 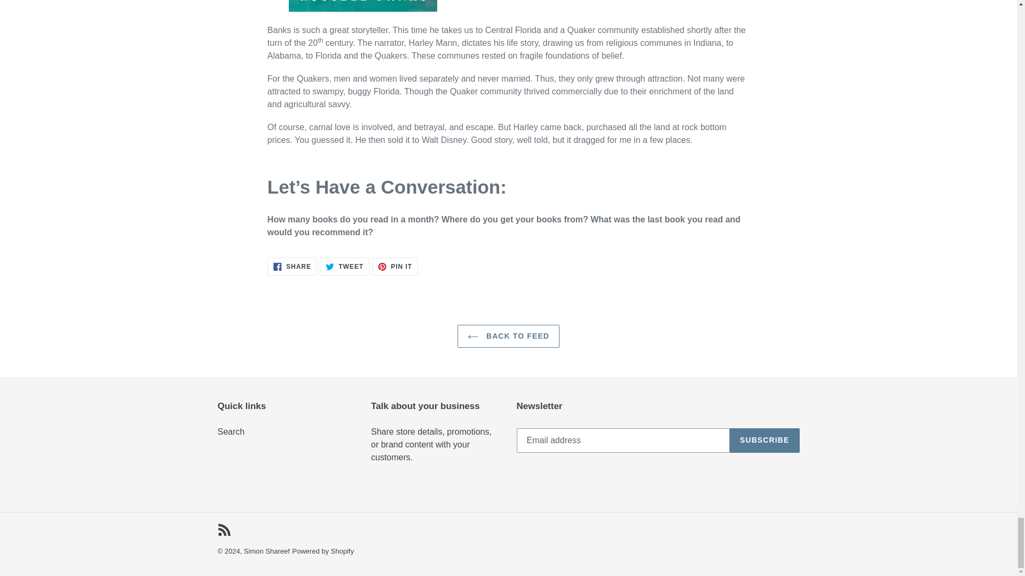 I want to click on BACK TO FEED, so click(x=292, y=267).